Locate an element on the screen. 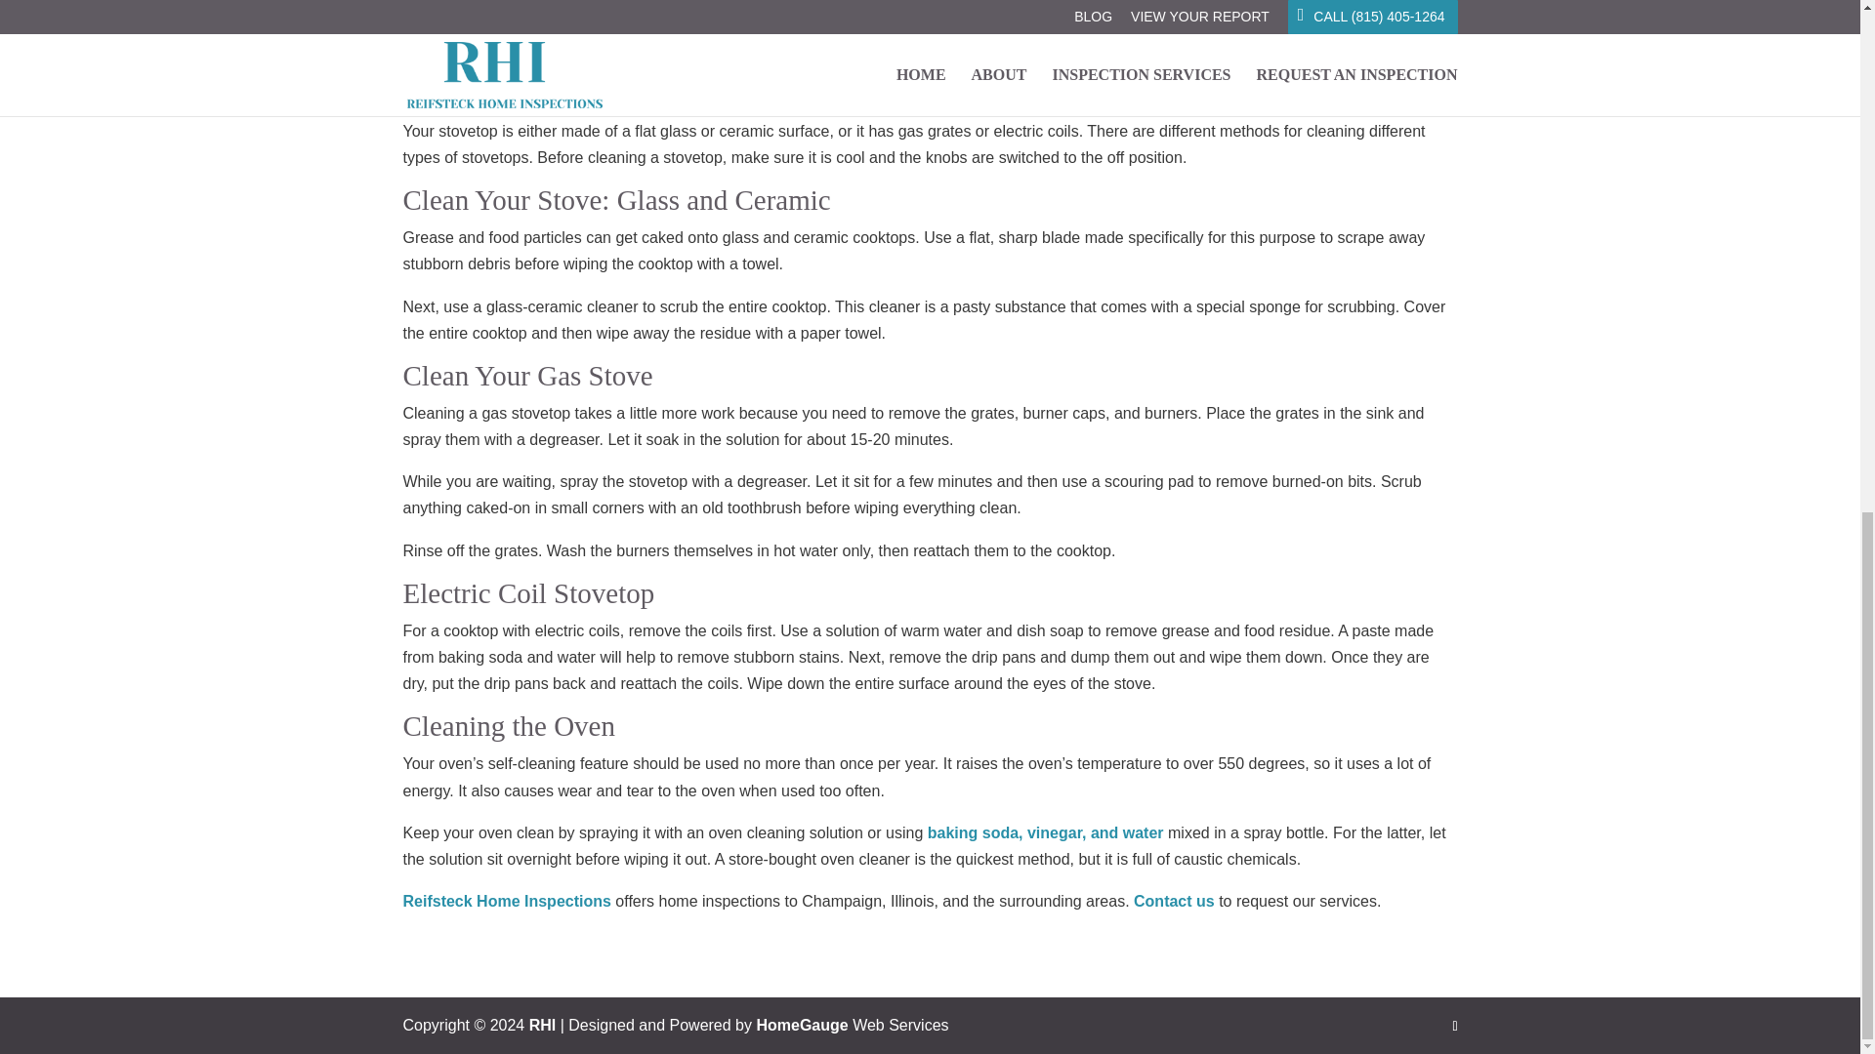 This screenshot has height=1054, width=1875. HomeGauge is located at coordinates (801, 1025).